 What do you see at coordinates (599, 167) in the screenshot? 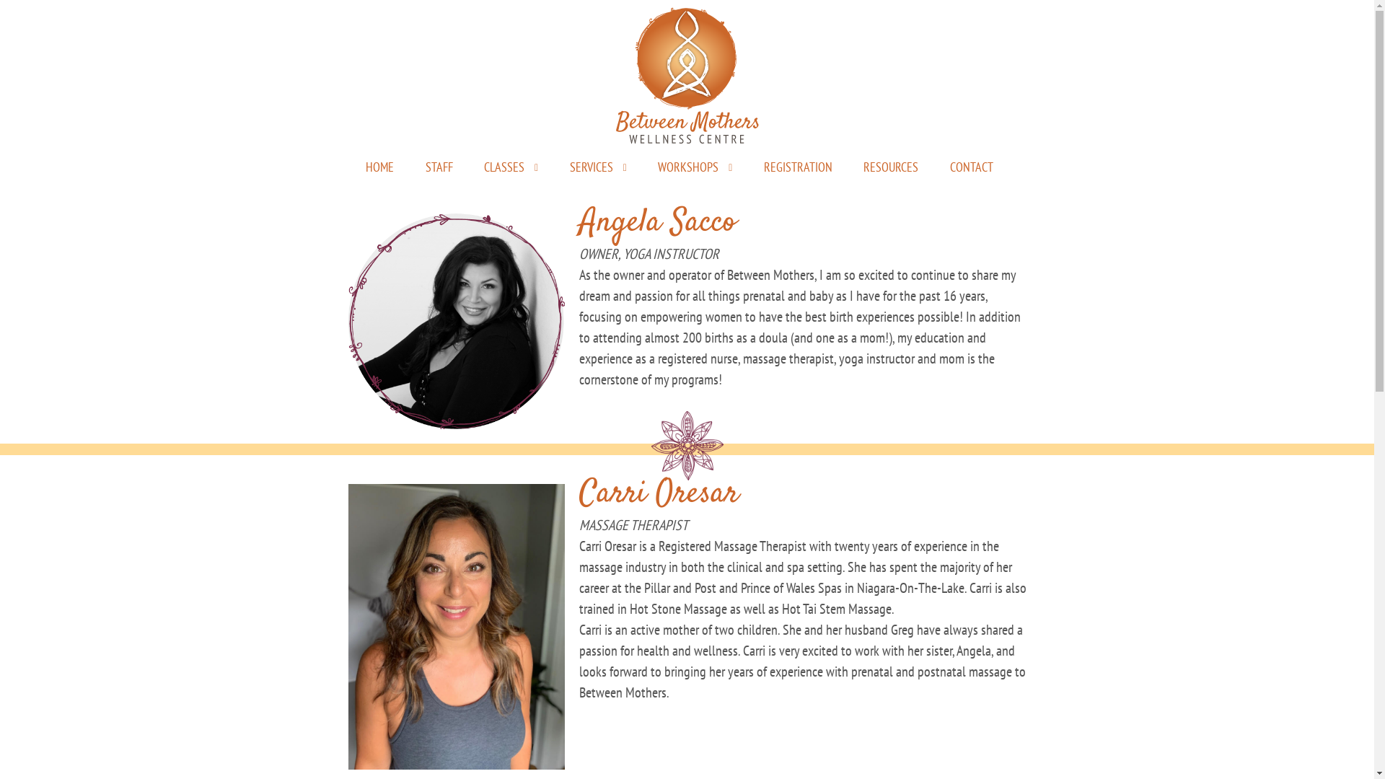
I see `SERVICES` at bounding box center [599, 167].